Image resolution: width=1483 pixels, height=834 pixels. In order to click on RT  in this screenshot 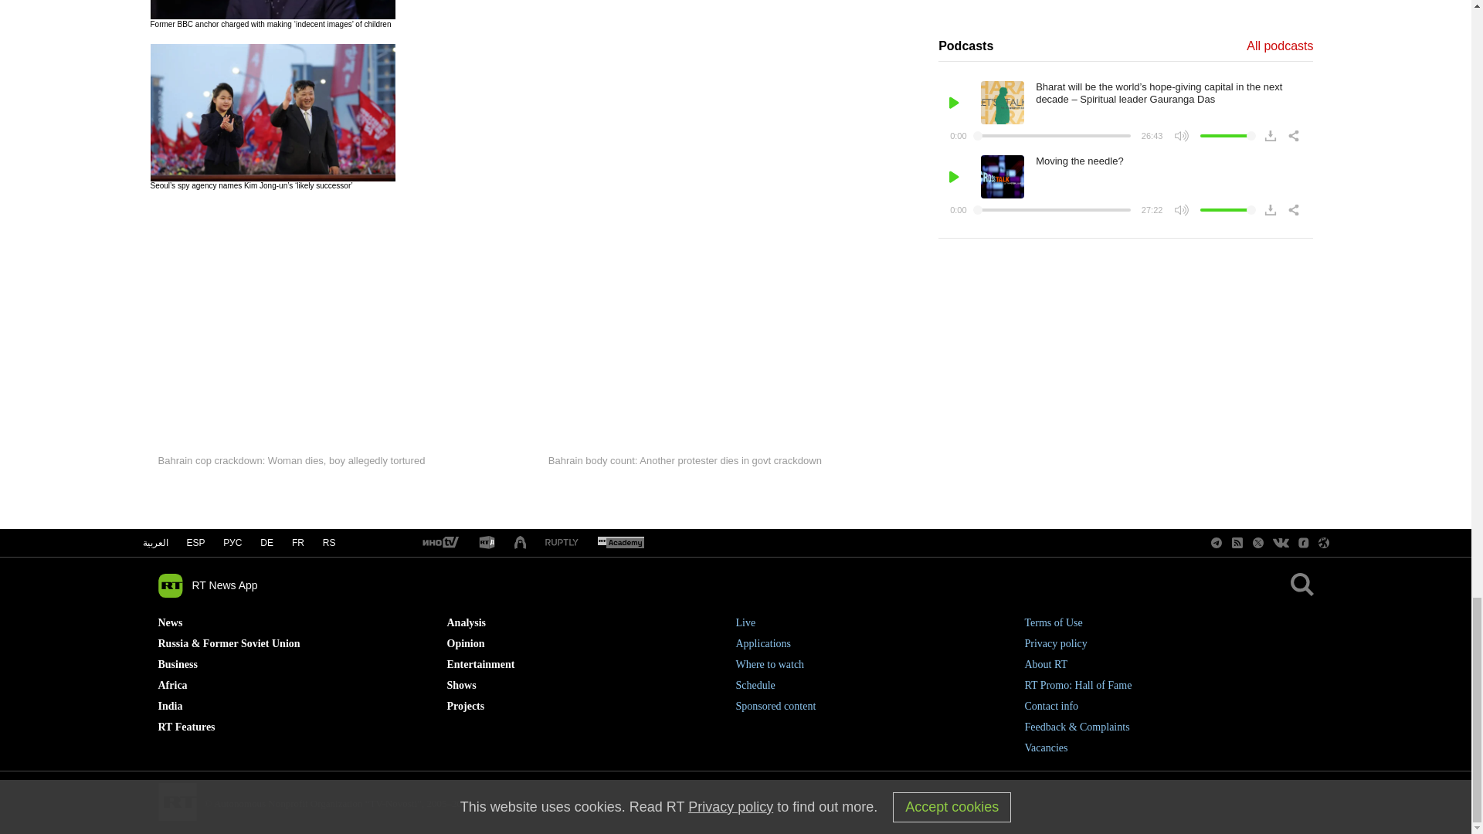, I will do `click(562, 542)`.